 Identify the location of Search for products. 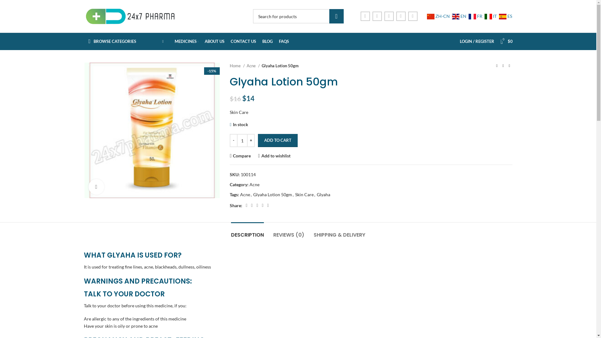
(298, 16).